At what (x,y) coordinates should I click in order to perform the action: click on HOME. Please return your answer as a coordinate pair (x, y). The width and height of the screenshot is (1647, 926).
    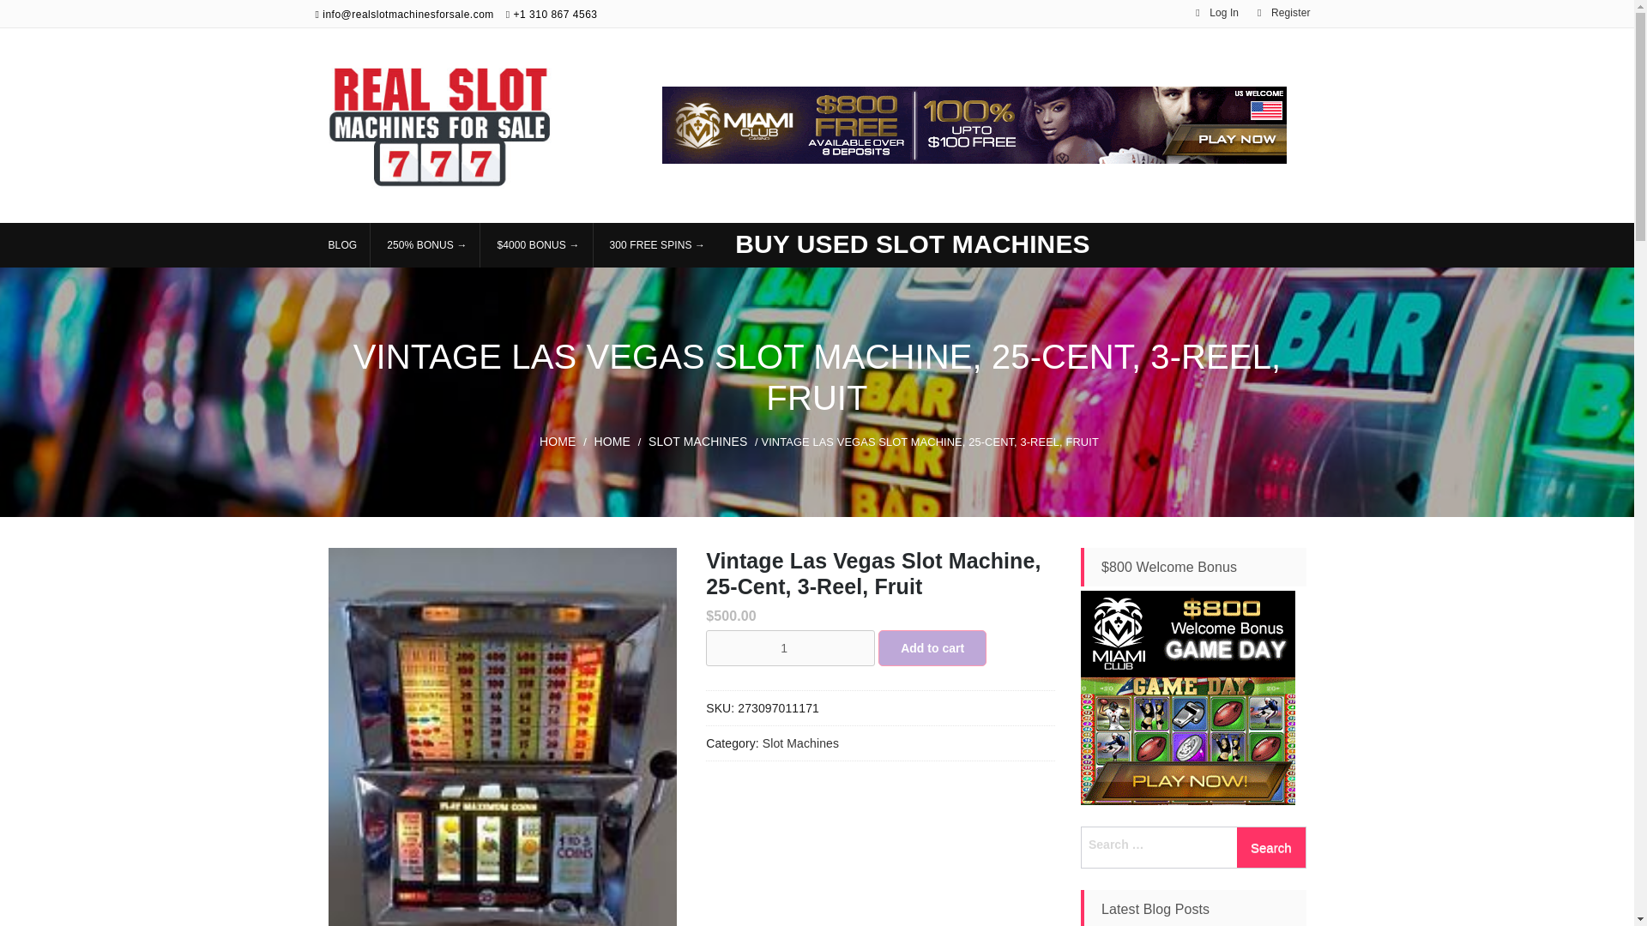
    Looking at the image, I should click on (558, 441).